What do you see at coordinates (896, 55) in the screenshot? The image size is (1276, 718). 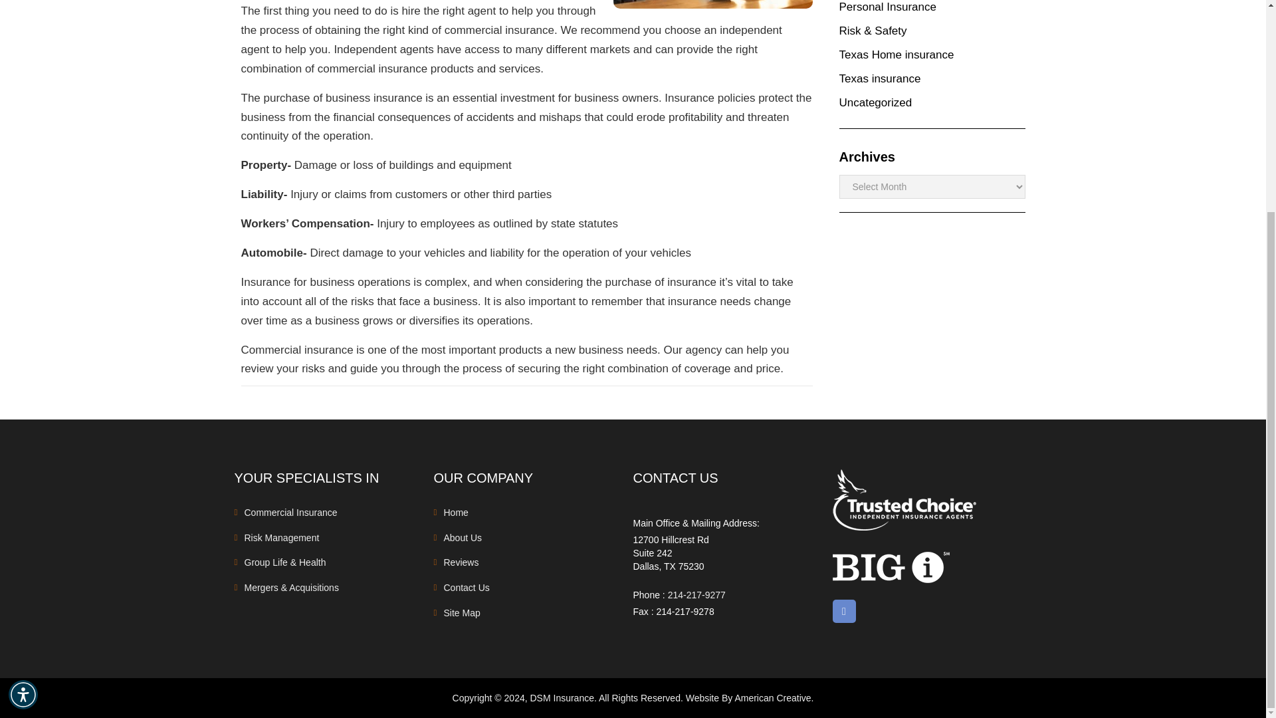 I see `Texas Home insurance` at bounding box center [896, 55].